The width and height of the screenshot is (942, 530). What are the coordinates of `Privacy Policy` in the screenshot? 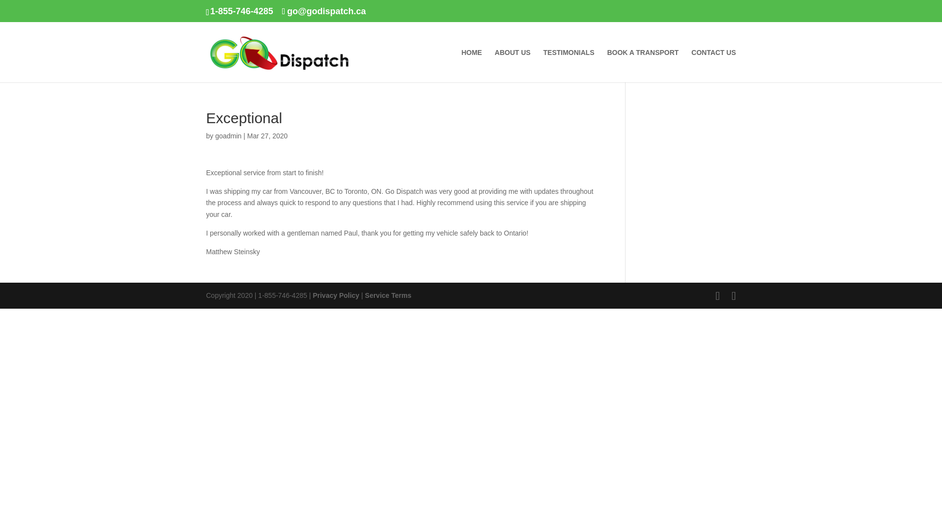 It's located at (336, 295).